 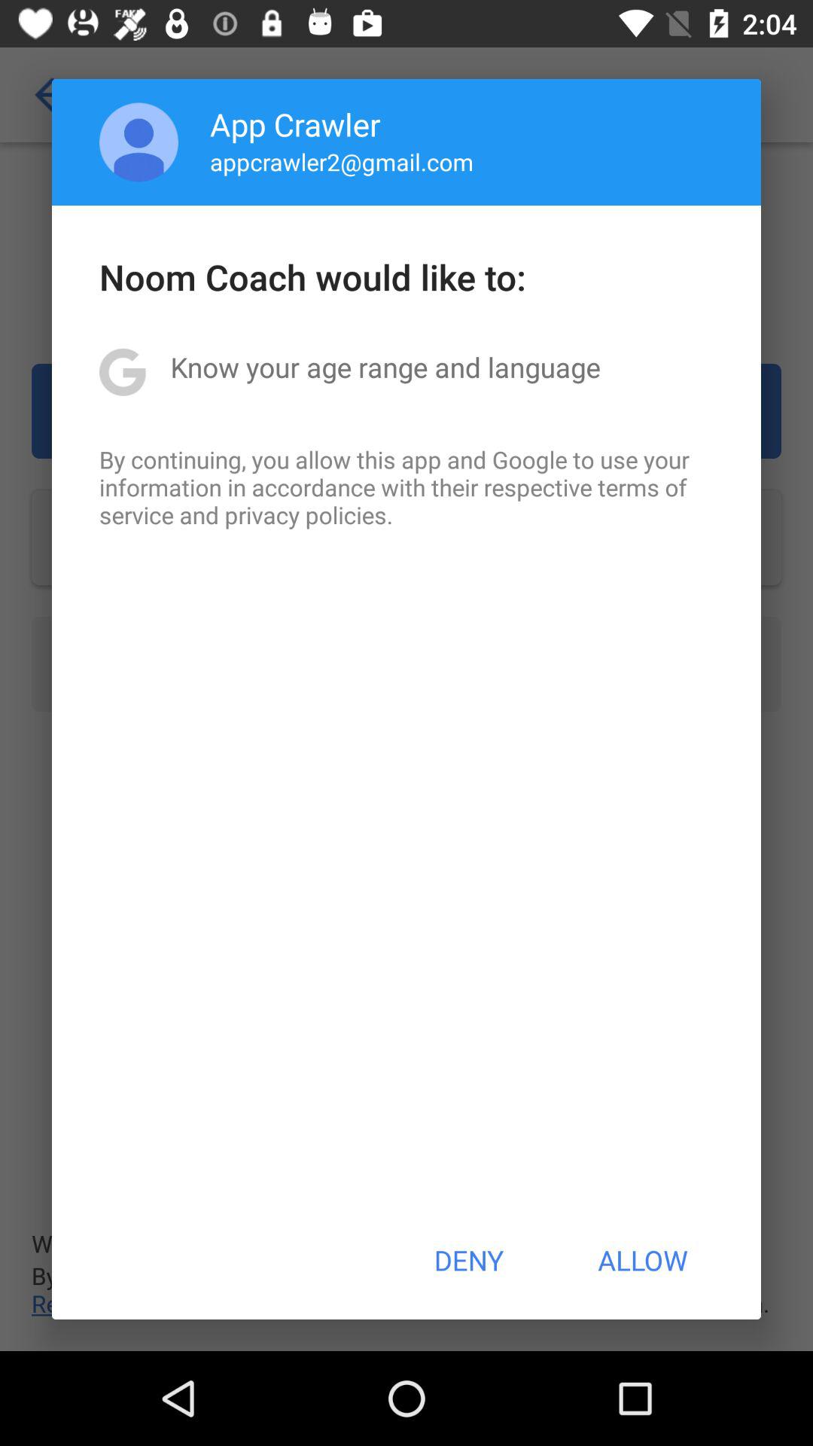 I want to click on click the item at the bottom, so click(x=468, y=1260).